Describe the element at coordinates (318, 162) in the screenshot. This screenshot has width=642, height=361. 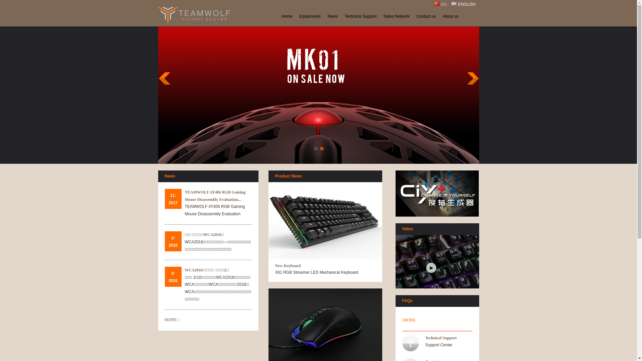
I see `Teamwolf LukerMK01` at that location.